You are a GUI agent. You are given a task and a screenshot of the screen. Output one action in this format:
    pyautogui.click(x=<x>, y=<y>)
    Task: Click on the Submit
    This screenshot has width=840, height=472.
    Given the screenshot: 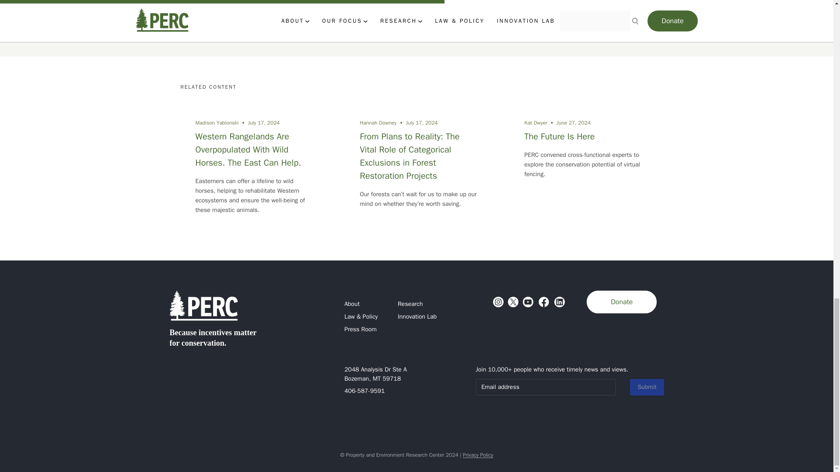 What is the action you would take?
    pyautogui.click(x=647, y=387)
    